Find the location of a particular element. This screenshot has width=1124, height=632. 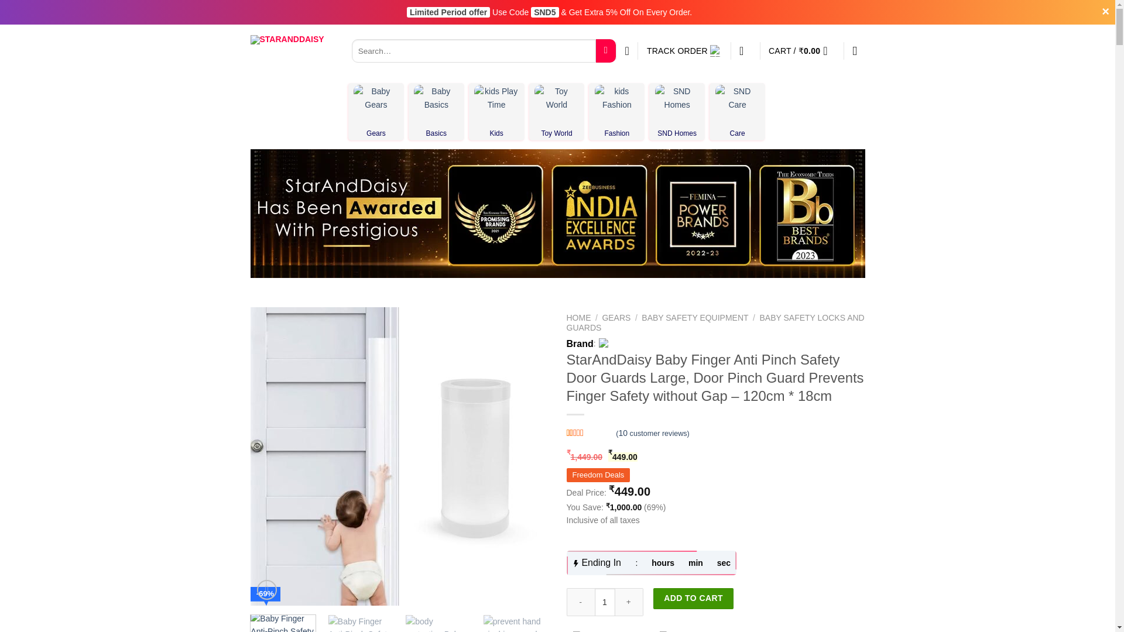

StarAndDaisy is located at coordinates (617, 344).